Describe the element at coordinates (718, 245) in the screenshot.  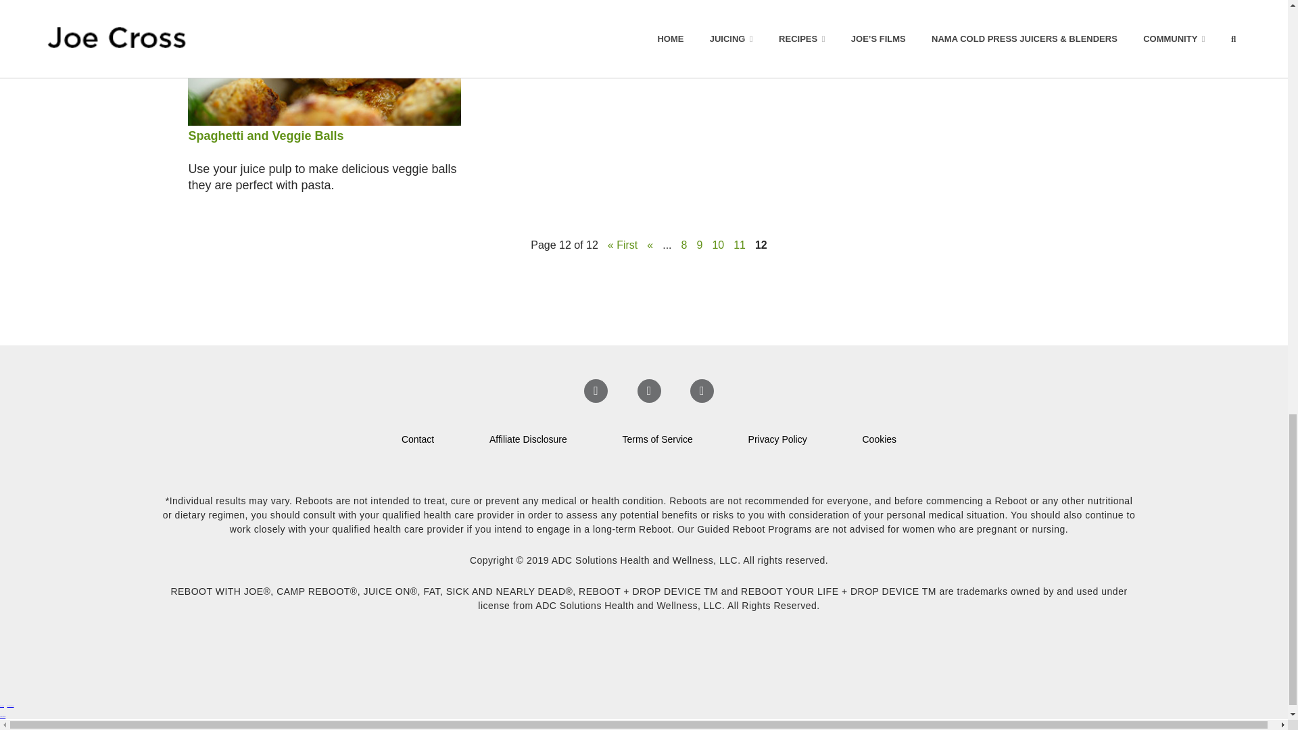
I see `Page 10` at that location.